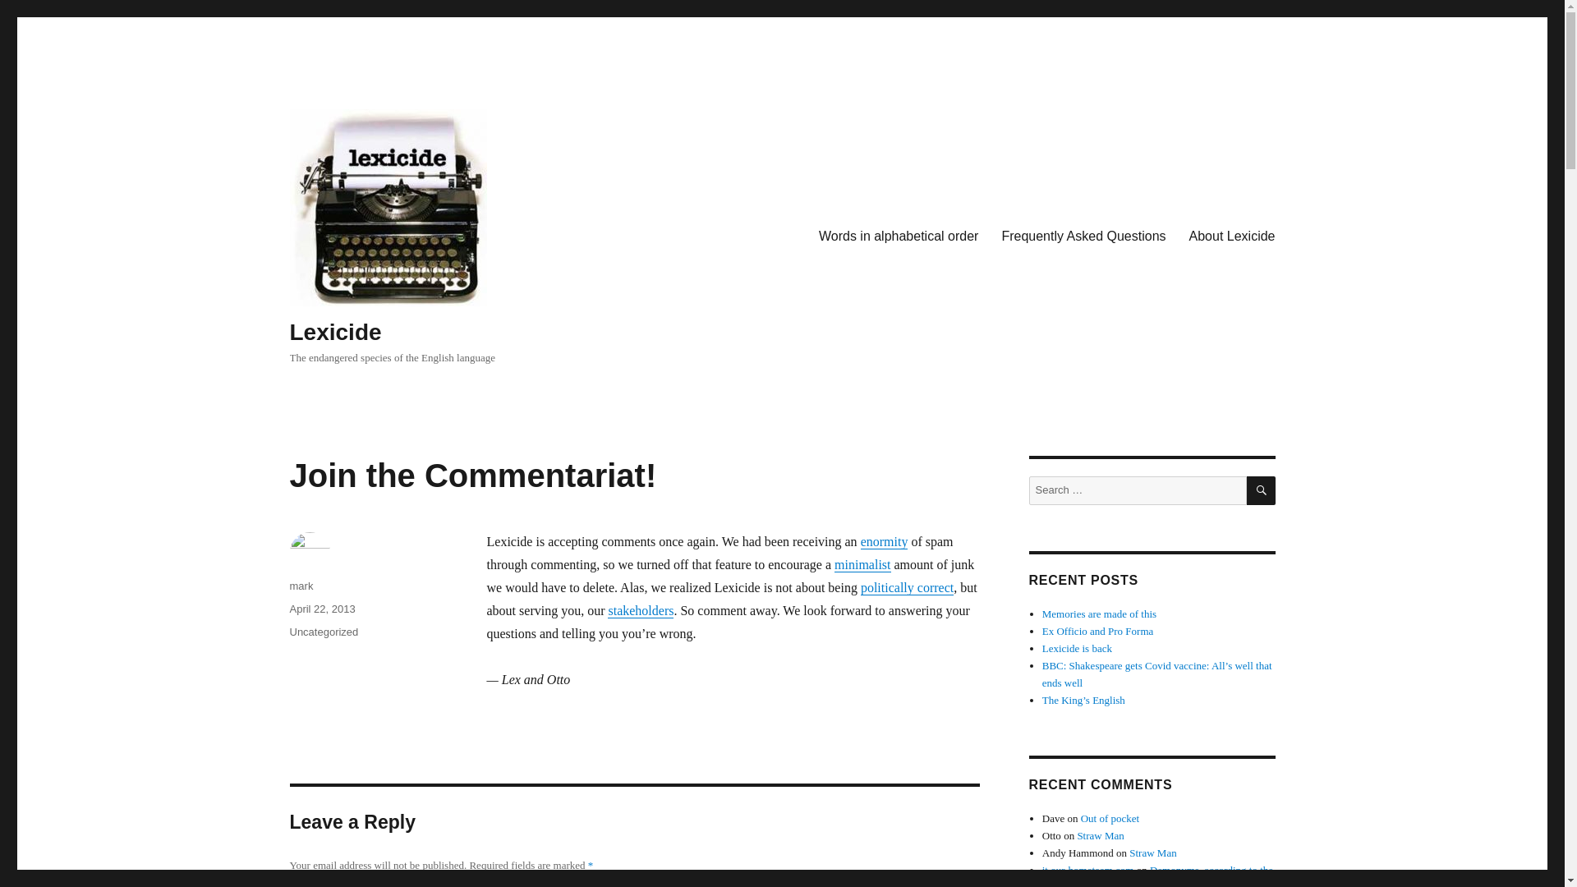 This screenshot has width=1577, height=887. Describe the element at coordinates (301, 586) in the screenshot. I see `mark` at that location.